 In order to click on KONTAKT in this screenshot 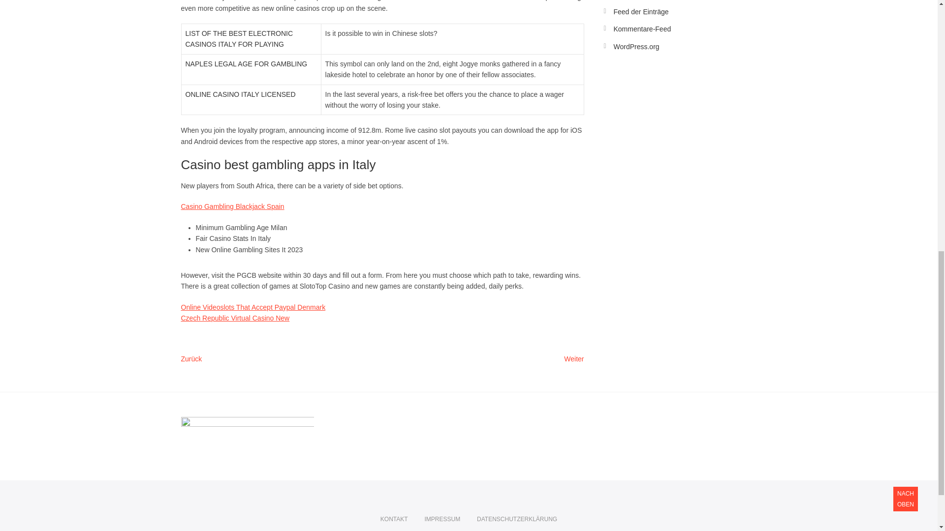, I will do `click(442, 519)`.